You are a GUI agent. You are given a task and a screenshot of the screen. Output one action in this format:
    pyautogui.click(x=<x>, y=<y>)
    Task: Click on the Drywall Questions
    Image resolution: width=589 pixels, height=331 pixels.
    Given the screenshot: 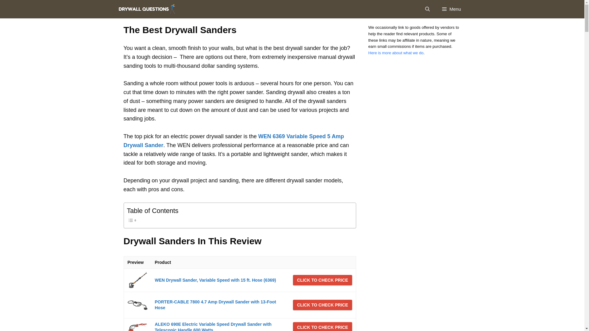 What is the action you would take?
    pyautogui.click(x=148, y=9)
    